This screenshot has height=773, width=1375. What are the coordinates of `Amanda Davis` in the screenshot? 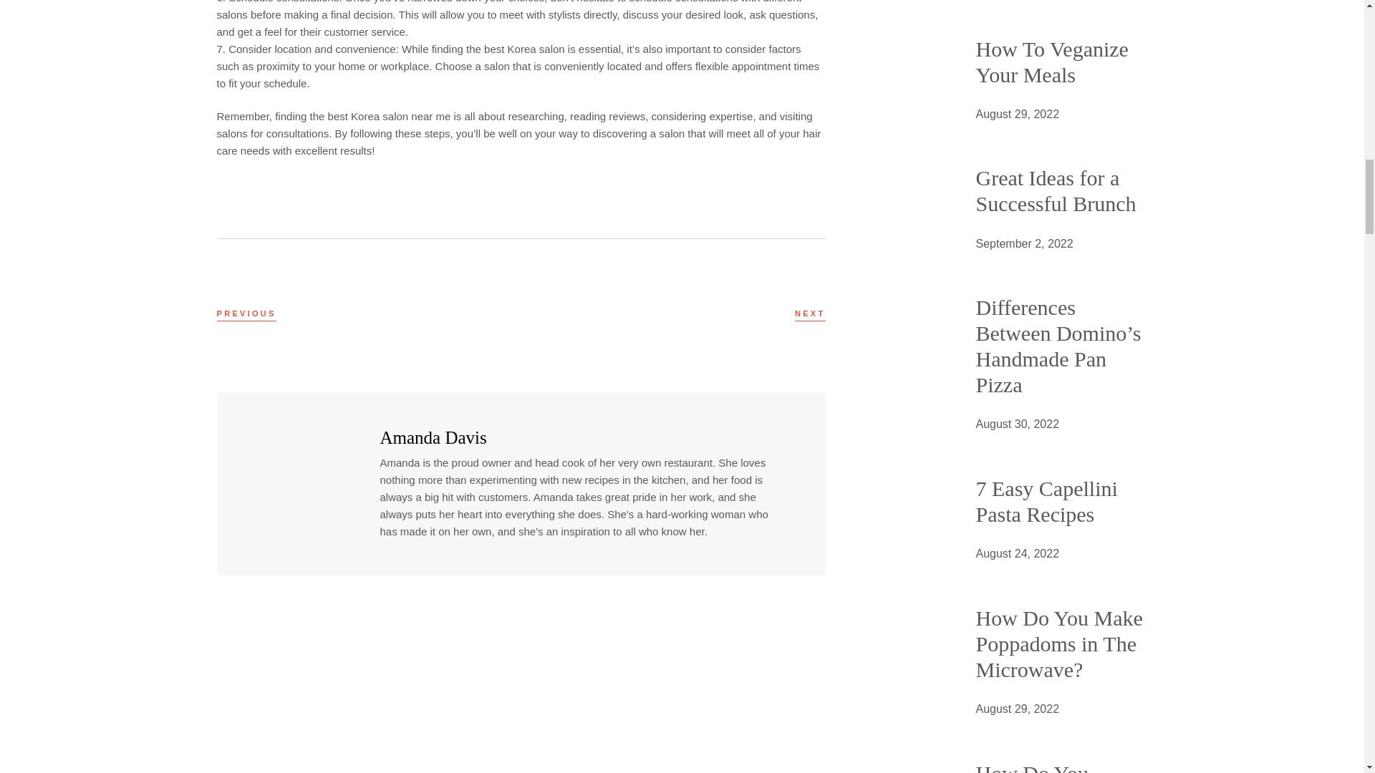 It's located at (433, 438).